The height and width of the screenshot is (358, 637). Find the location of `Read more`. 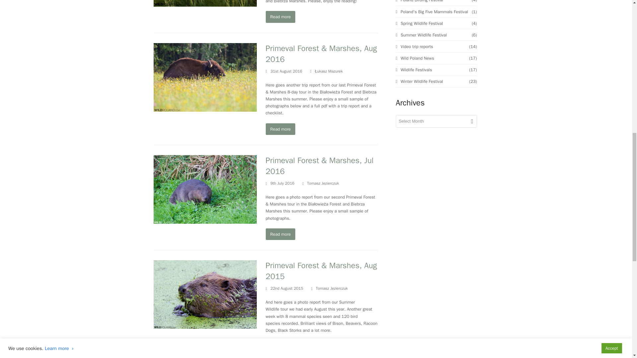

Read more is located at coordinates (280, 129).